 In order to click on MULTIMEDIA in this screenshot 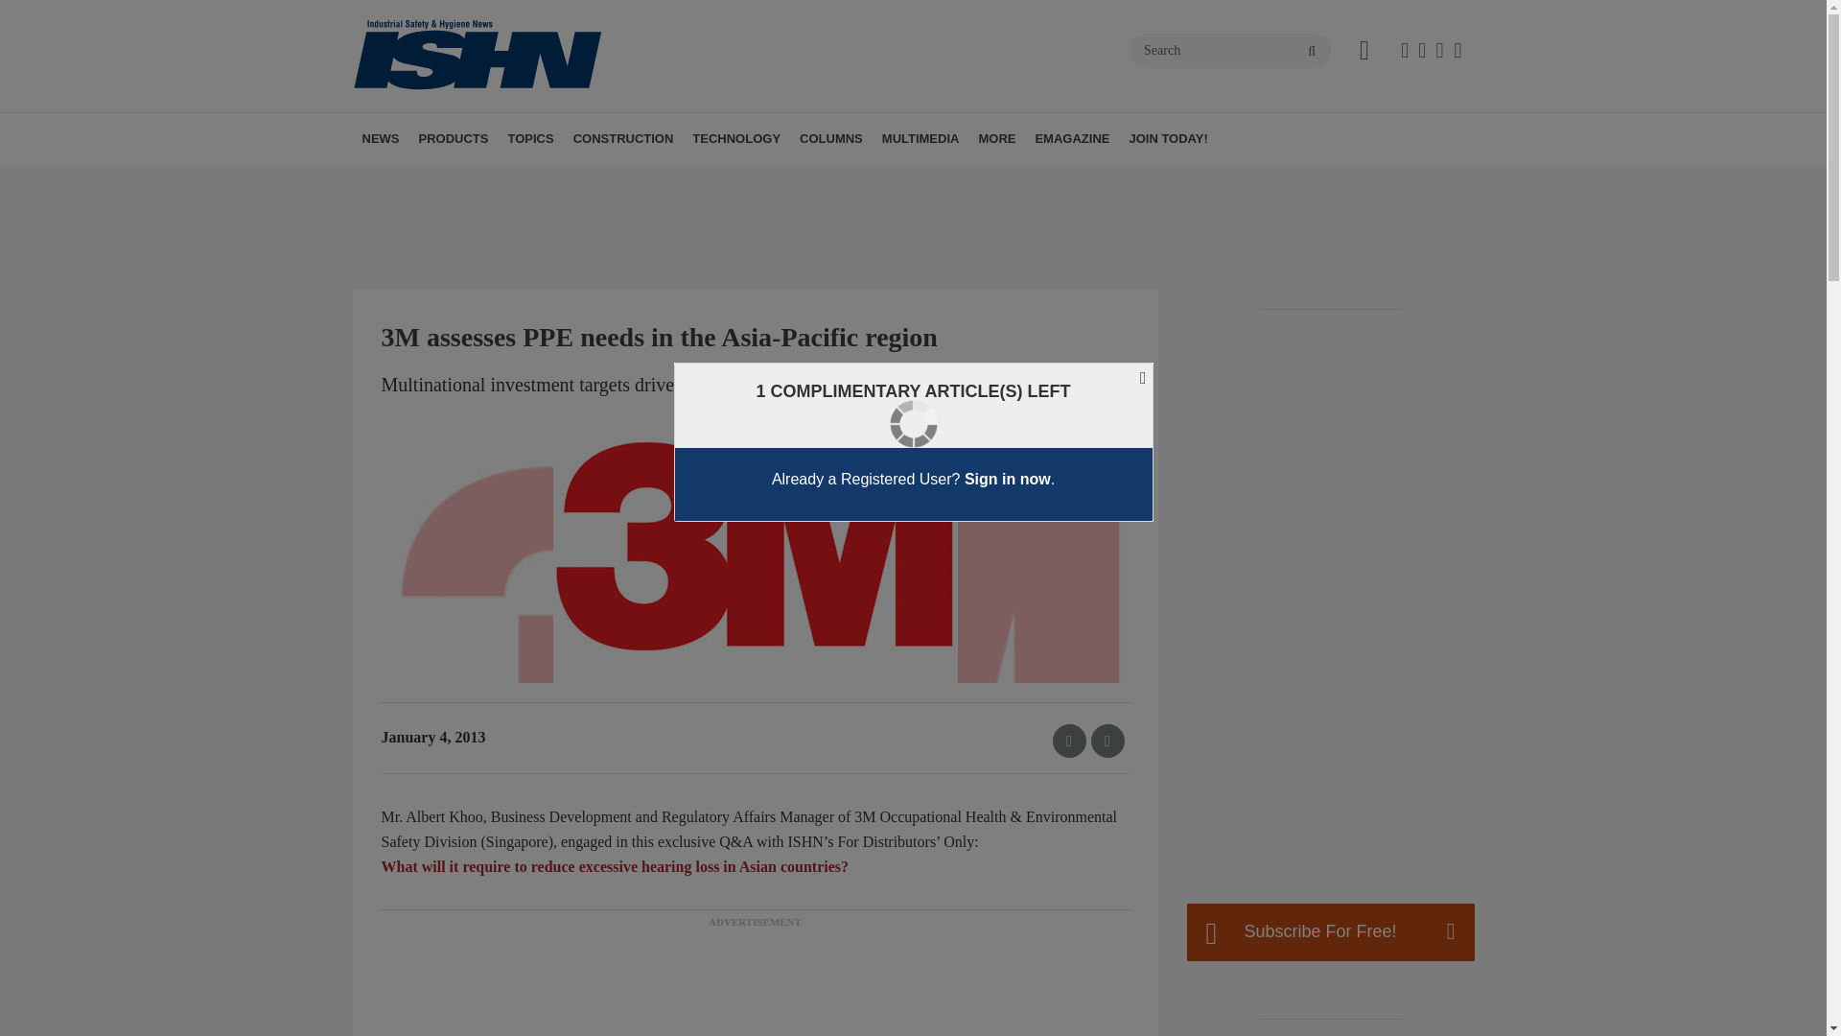, I will do `click(920, 138)`.